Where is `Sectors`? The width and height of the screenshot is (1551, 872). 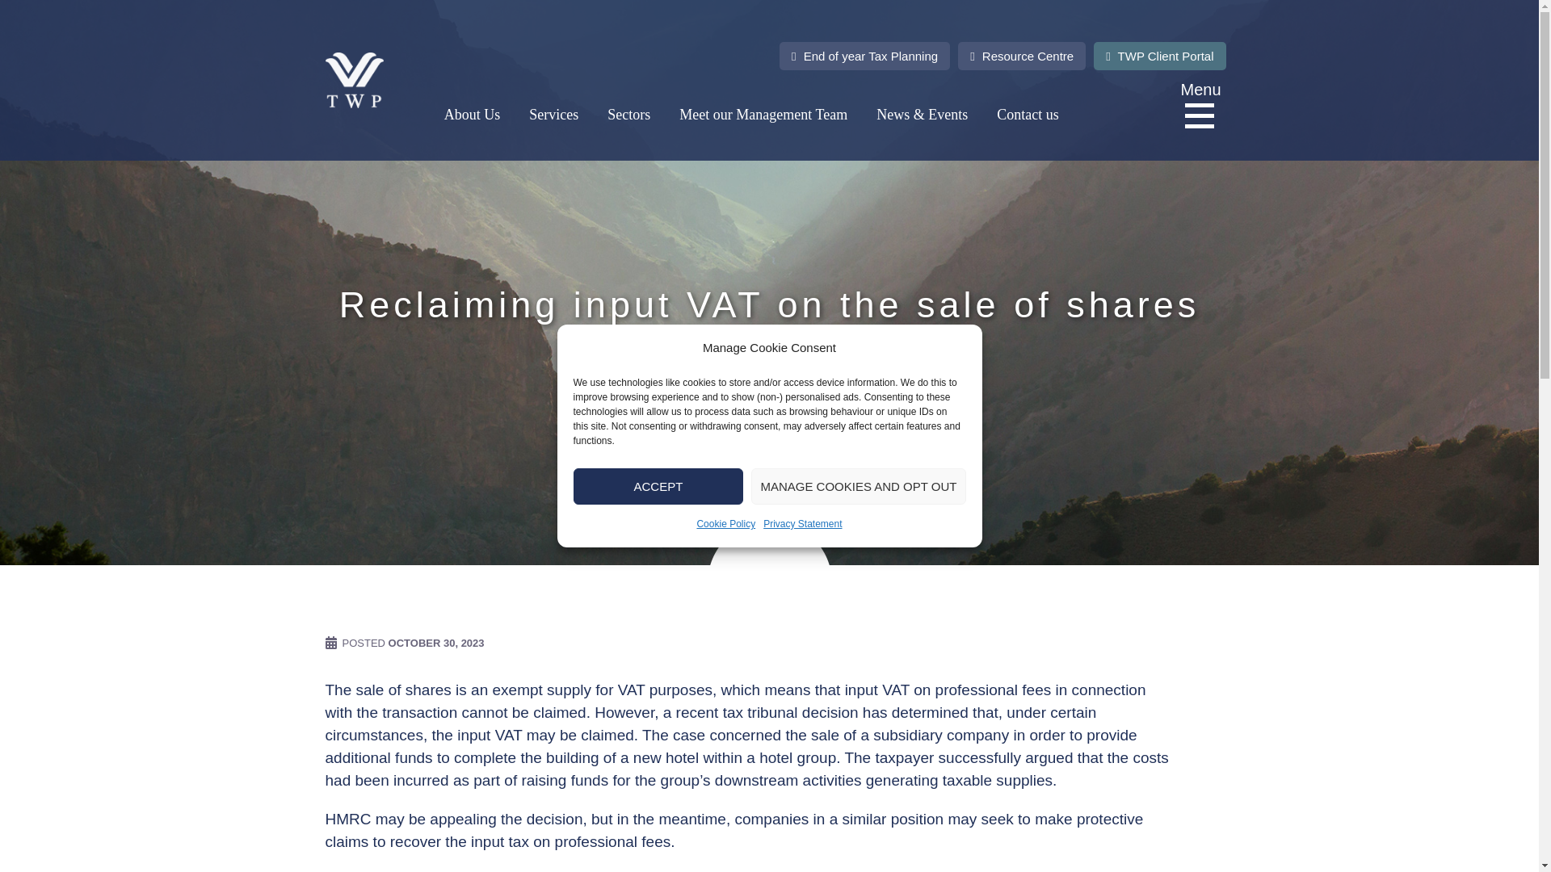
Sectors is located at coordinates (628, 115).